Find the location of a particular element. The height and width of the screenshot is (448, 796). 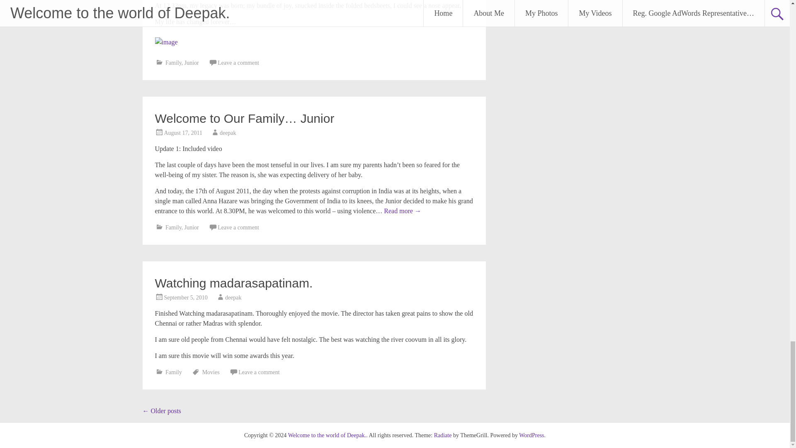

September 5, 2010 is located at coordinates (186, 297).